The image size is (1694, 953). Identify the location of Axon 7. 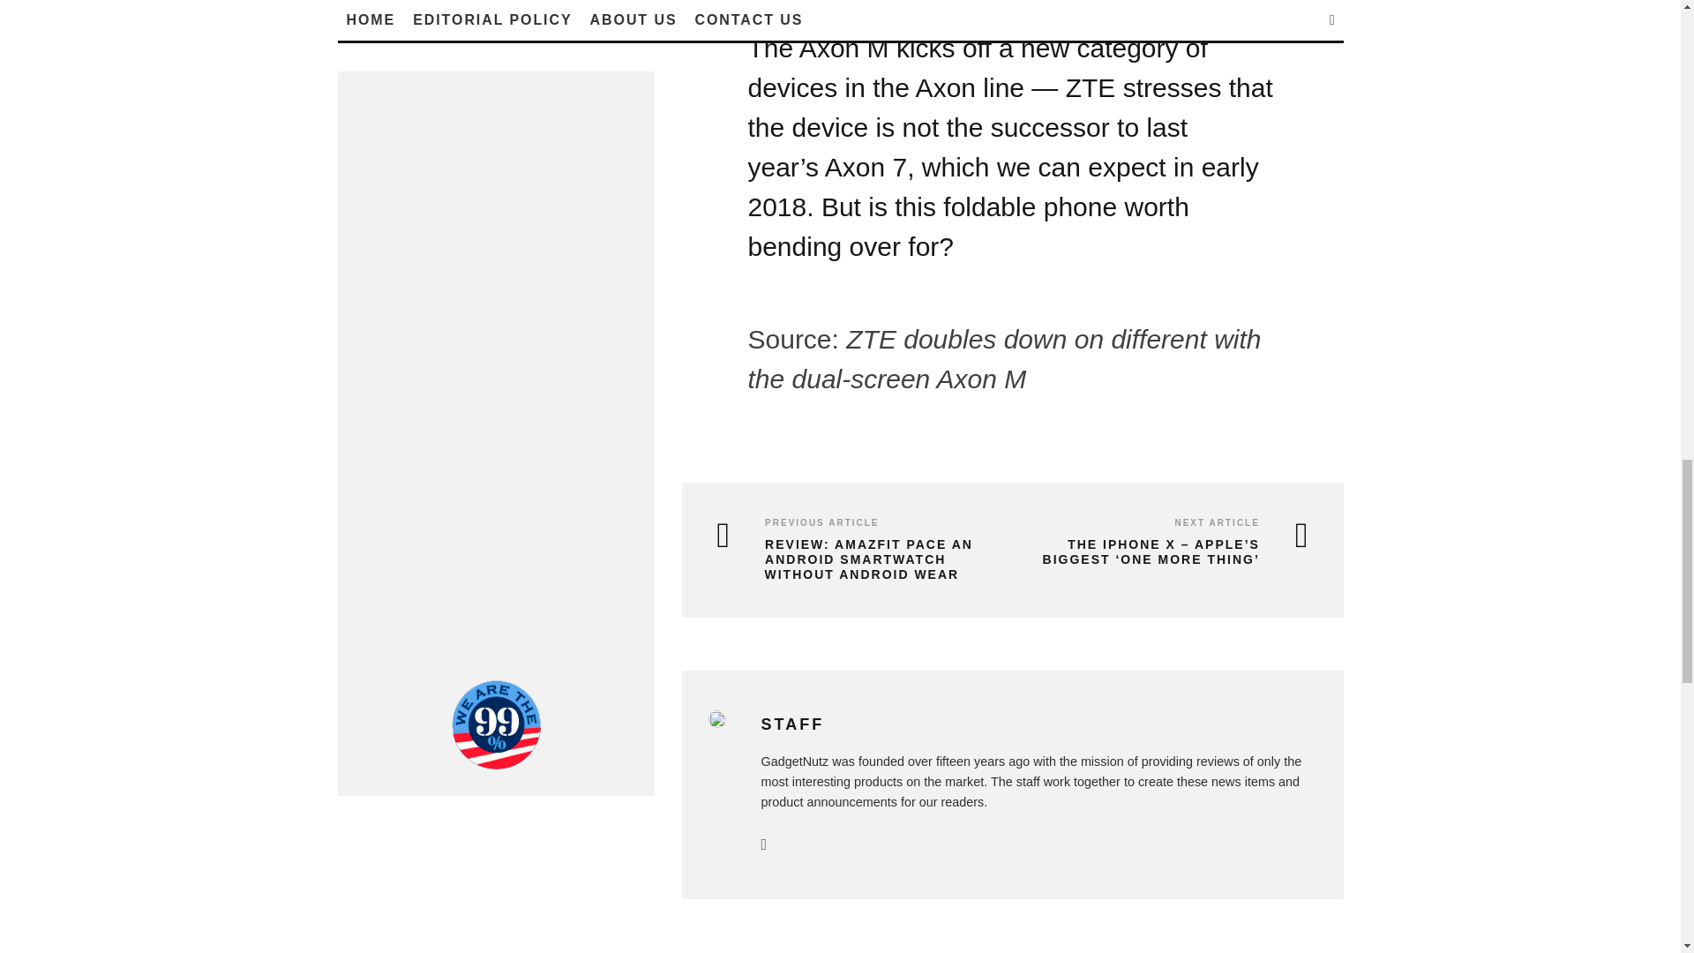
(866, 167).